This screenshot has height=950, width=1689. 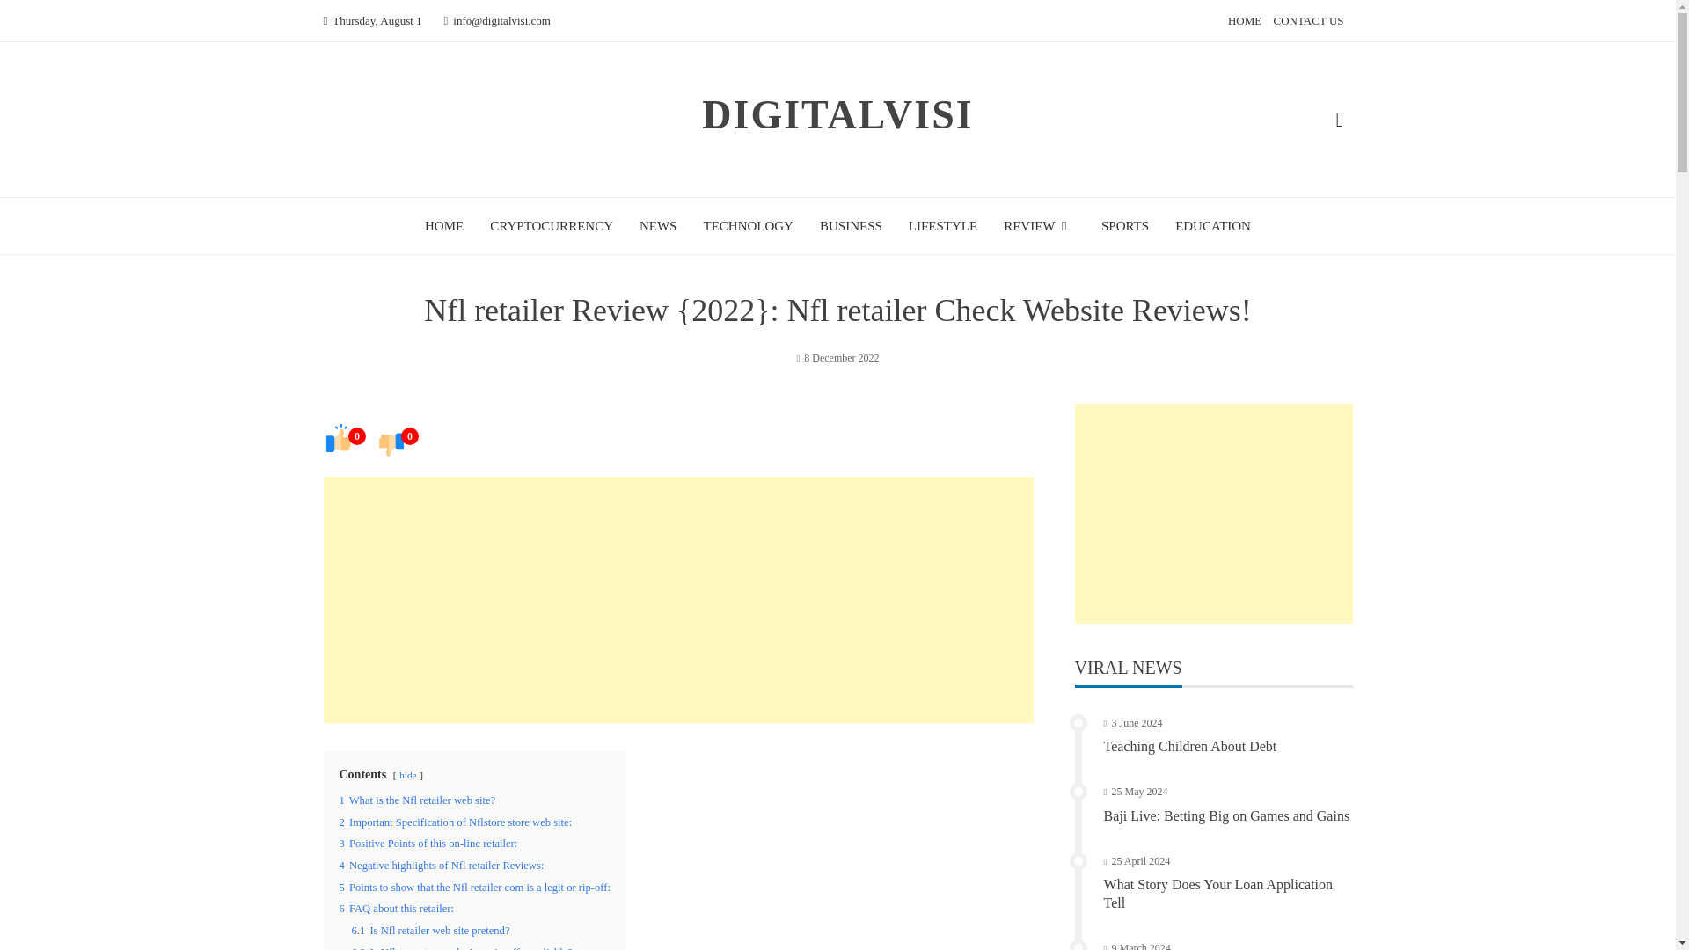 I want to click on NEWS, so click(x=658, y=225).